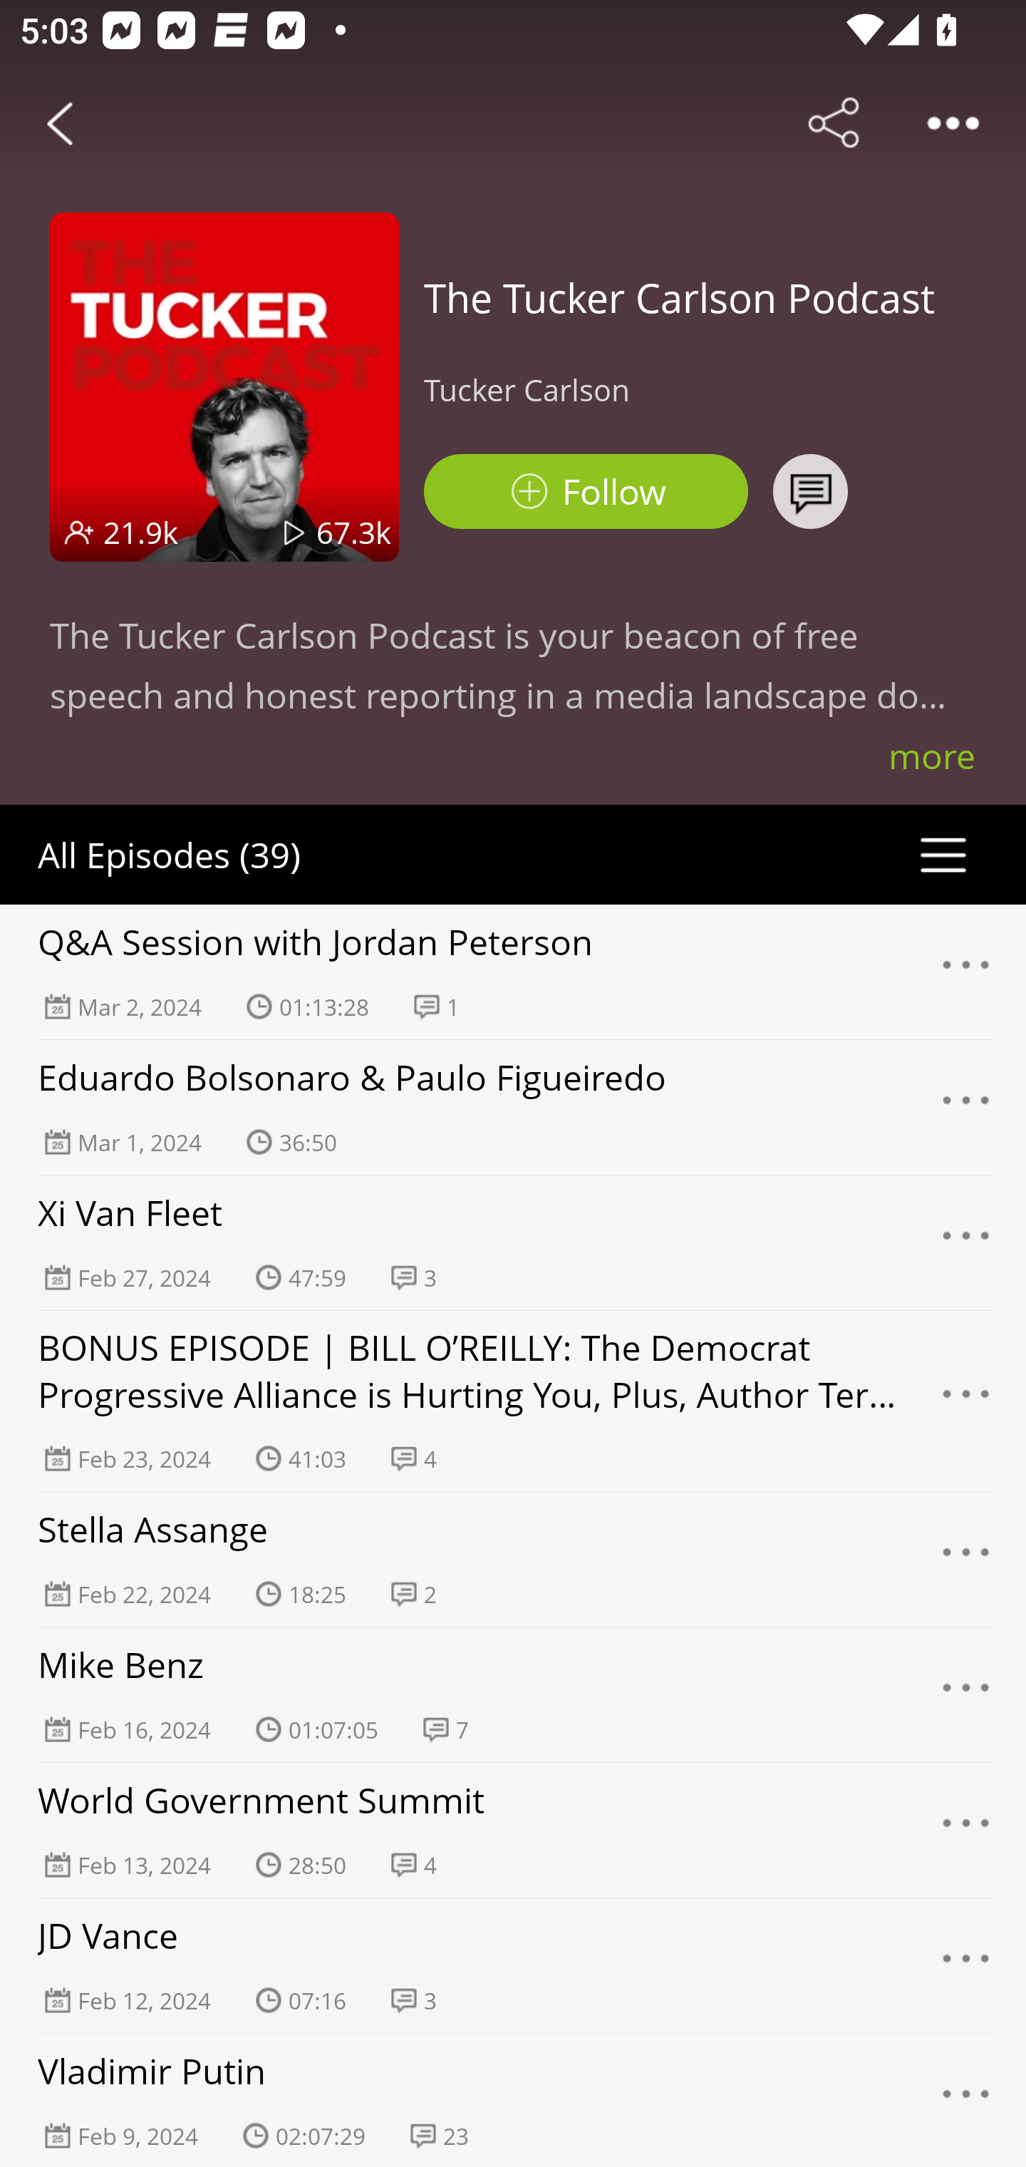 This screenshot has height=2167, width=1026. I want to click on Vladimir Putin Feb 9, 2024 02:07:29 23 Menu, so click(513, 2100).